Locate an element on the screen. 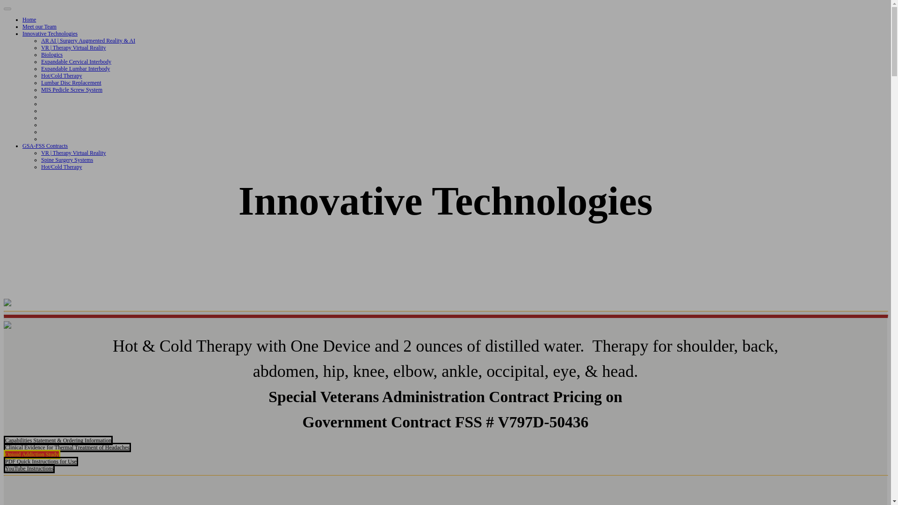 The width and height of the screenshot is (898, 505). Expandable Lumbar Interbody is located at coordinates (75, 69).